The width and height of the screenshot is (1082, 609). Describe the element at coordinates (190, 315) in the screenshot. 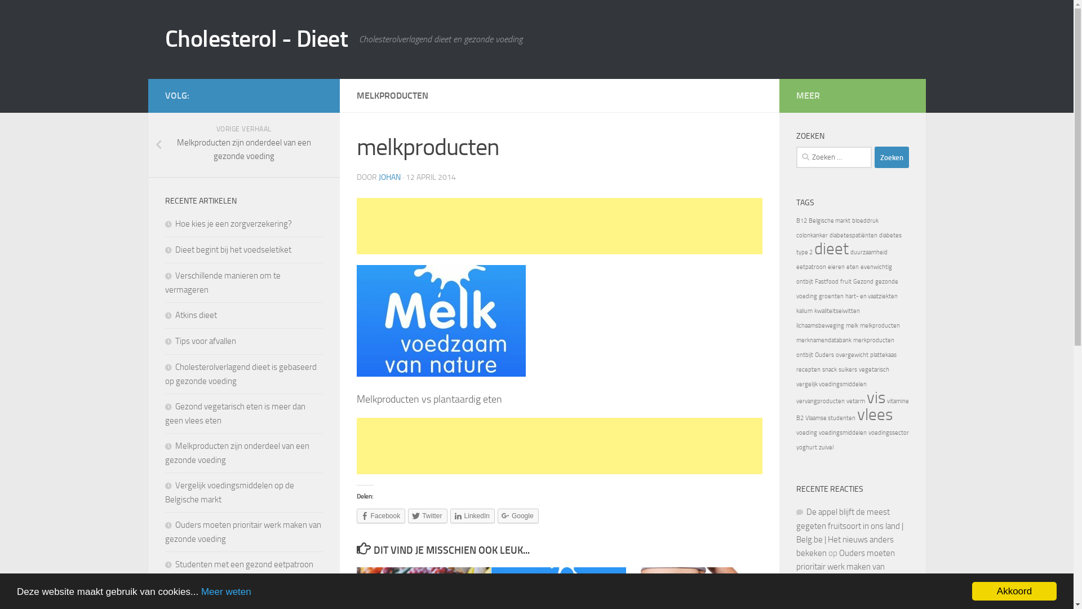

I see `Atkins dieet` at that location.